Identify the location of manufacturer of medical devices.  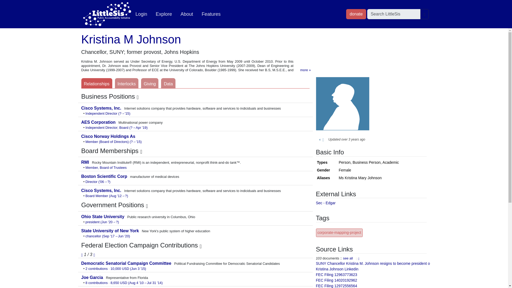
(105, 176).